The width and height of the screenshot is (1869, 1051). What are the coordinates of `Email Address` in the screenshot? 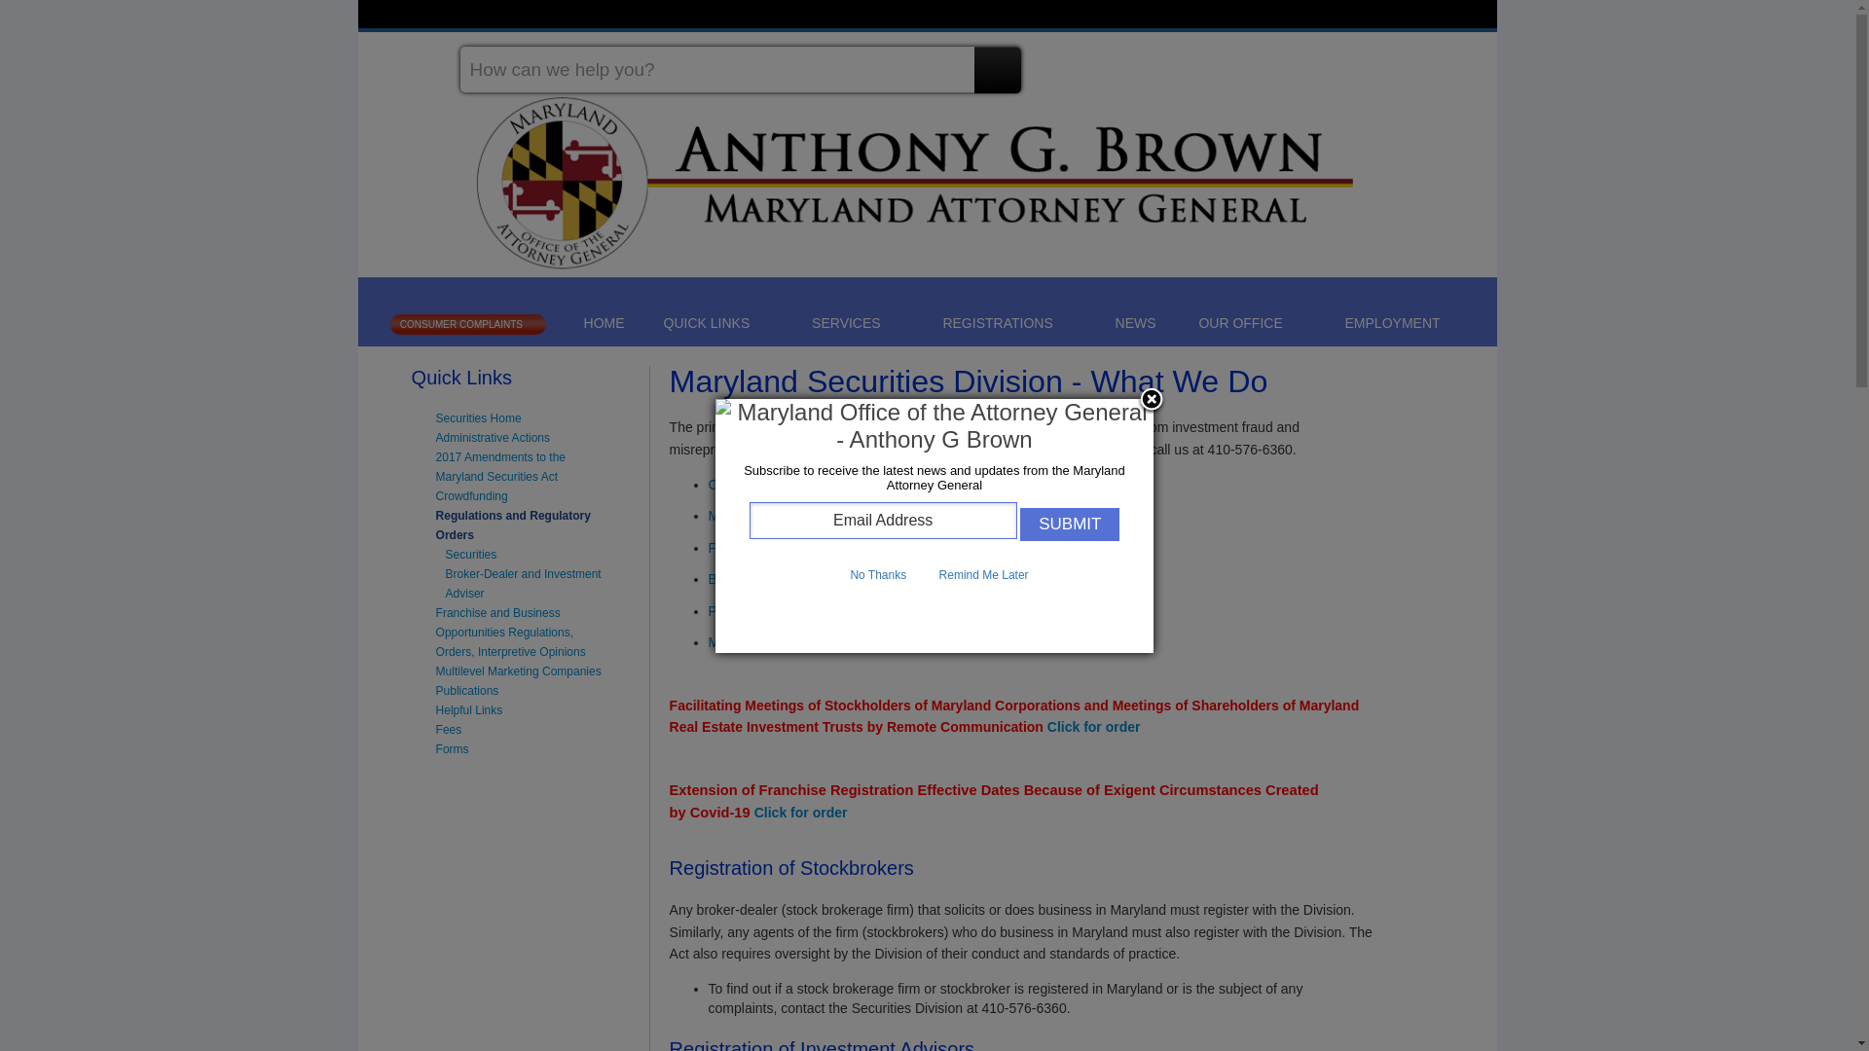 It's located at (882, 521).